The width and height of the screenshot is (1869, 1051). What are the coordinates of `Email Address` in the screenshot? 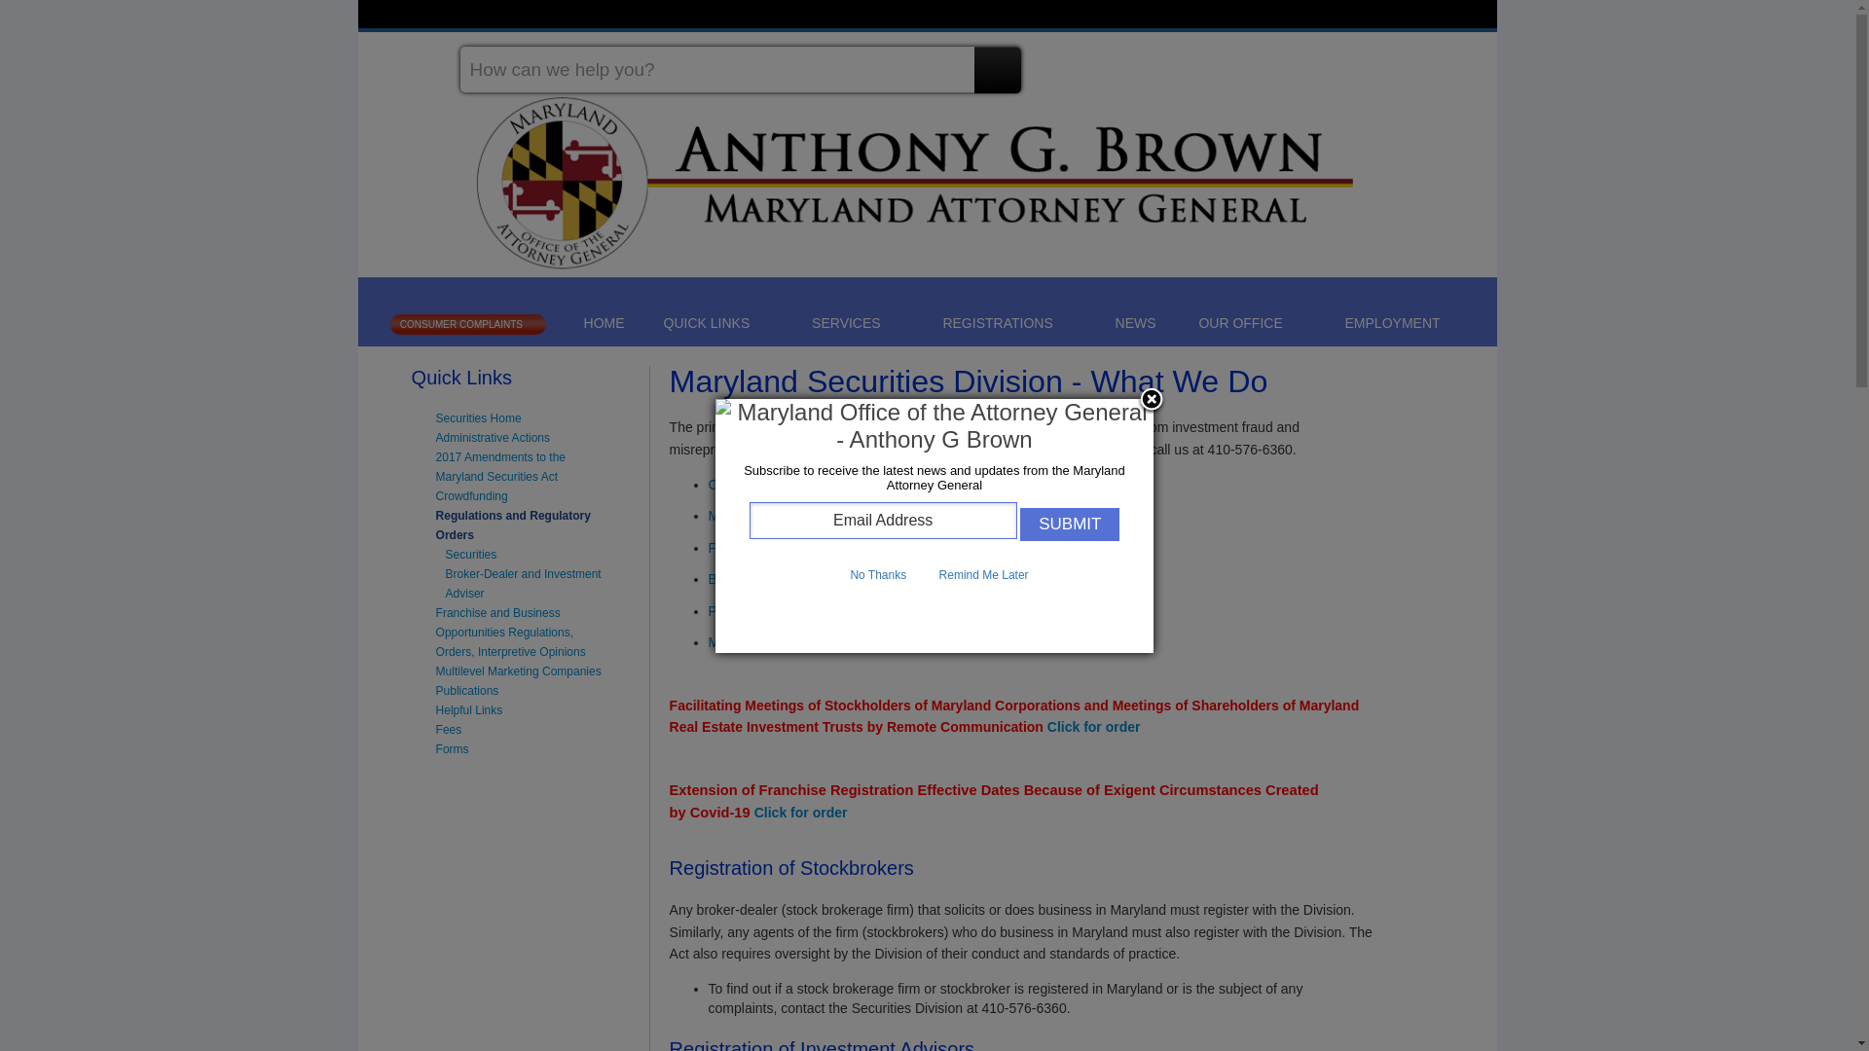 It's located at (882, 521).